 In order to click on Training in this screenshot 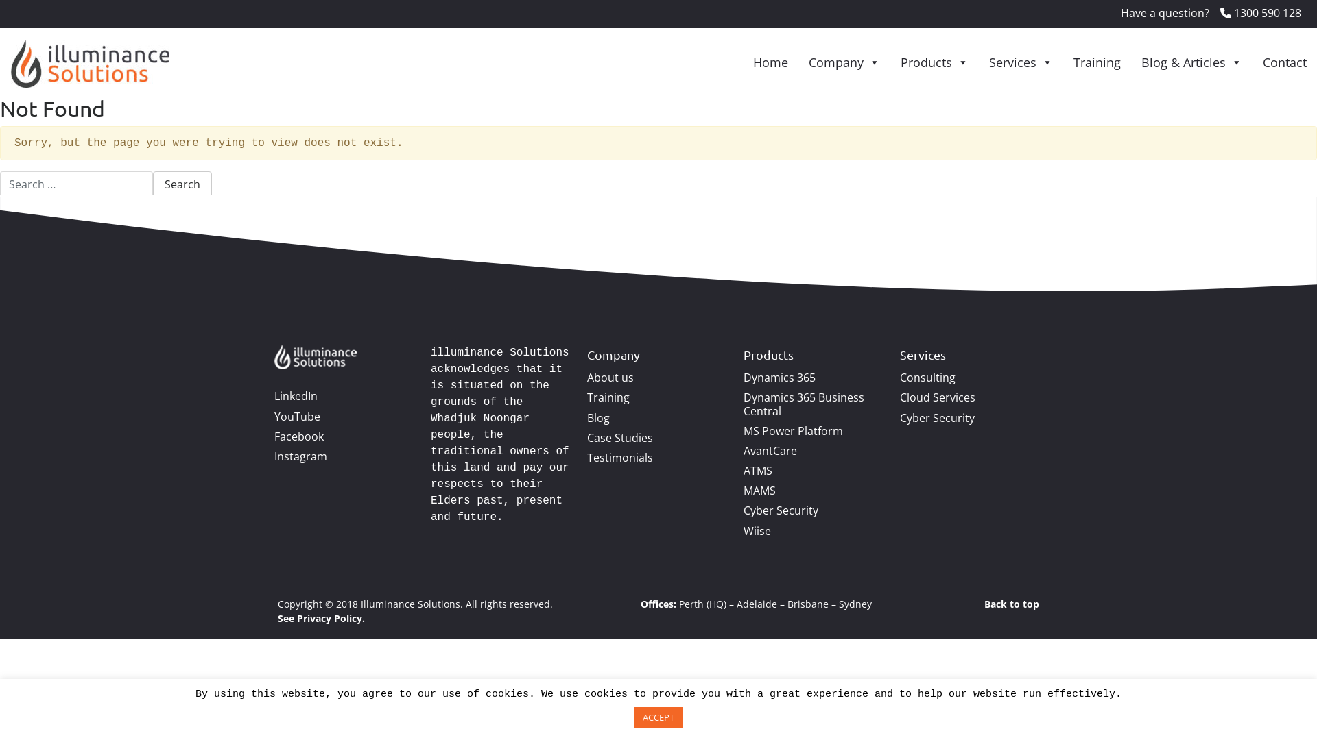, I will do `click(608, 397)`.